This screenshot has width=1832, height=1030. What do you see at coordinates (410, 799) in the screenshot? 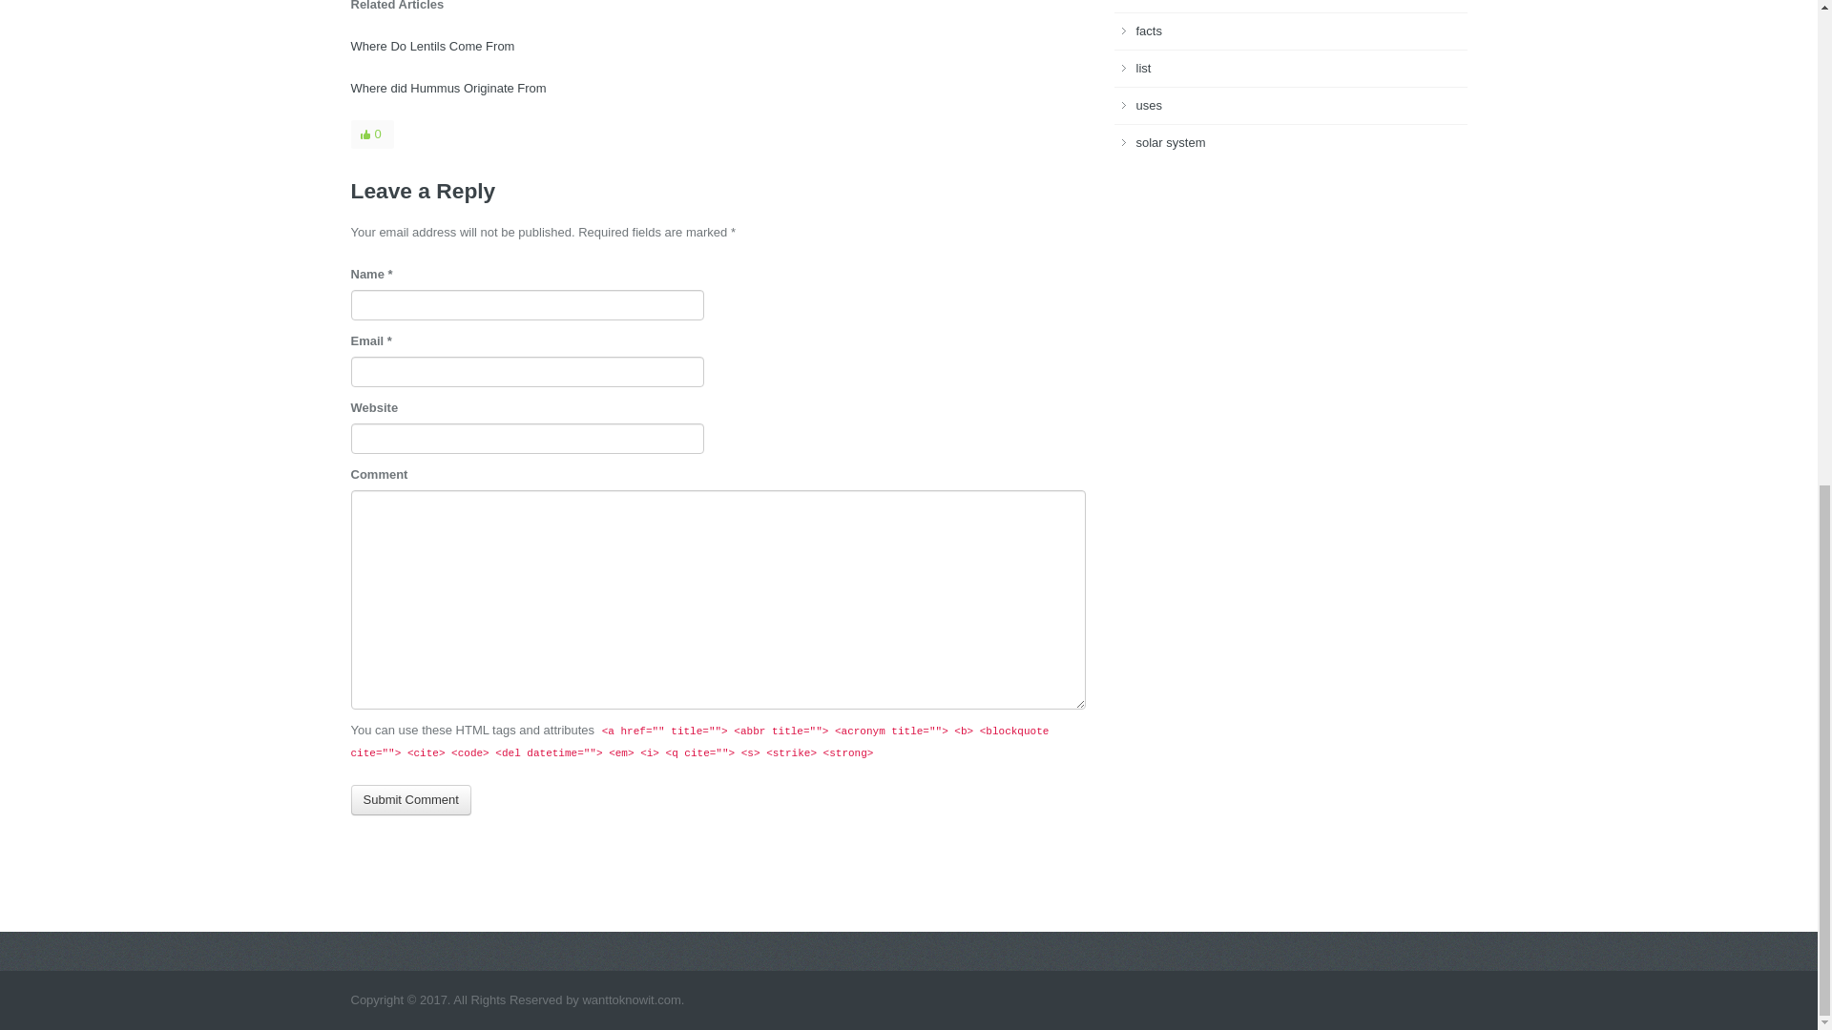
I see `Submit Comment` at bounding box center [410, 799].